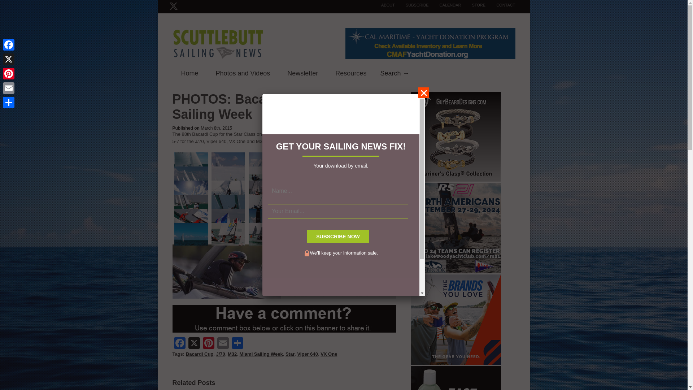 The image size is (693, 390). What do you see at coordinates (350, 74) in the screenshot?
I see `Resources` at bounding box center [350, 74].